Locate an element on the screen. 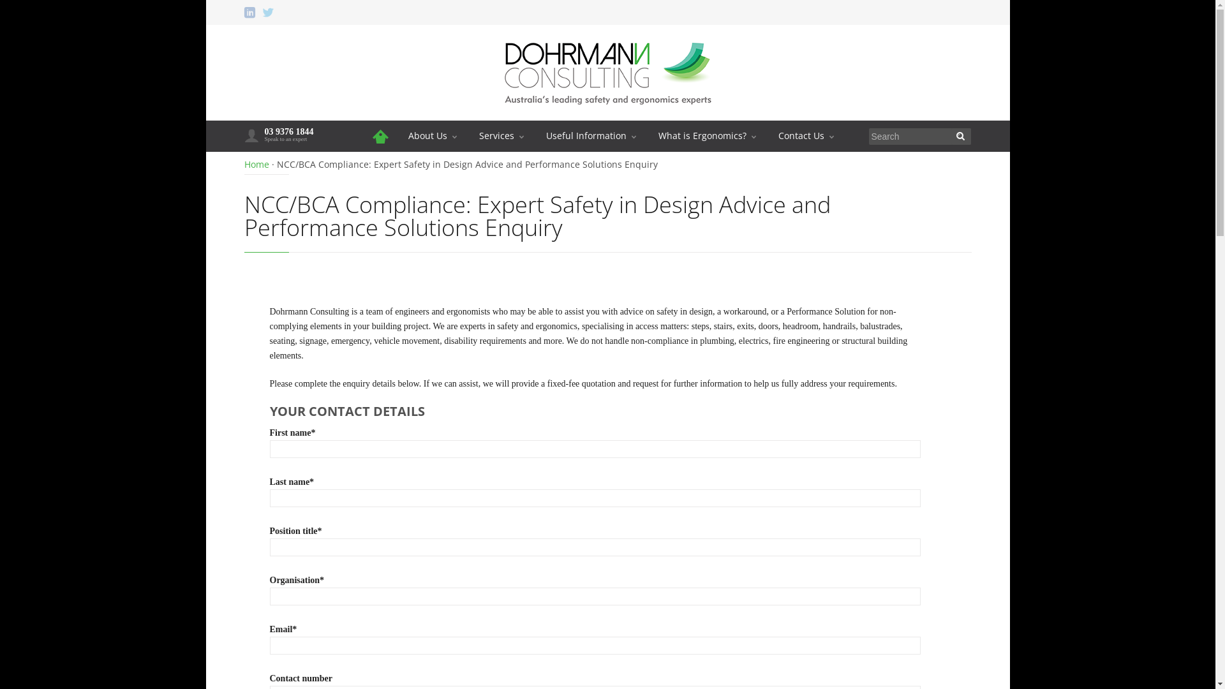 This screenshot has height=689, width=1225. Home is located at coordinates (382, 136).